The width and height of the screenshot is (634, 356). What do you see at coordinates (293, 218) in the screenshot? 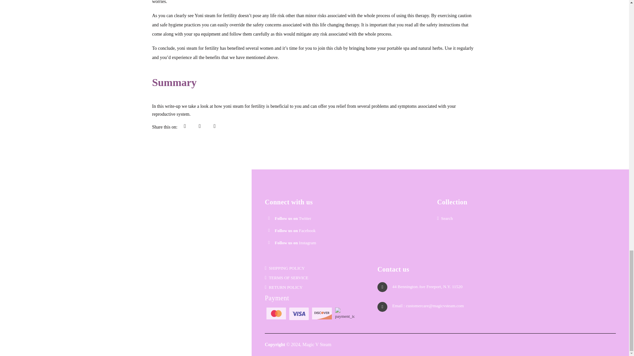
I see `Follow us on Twitter` at bounding box center [293, 218].